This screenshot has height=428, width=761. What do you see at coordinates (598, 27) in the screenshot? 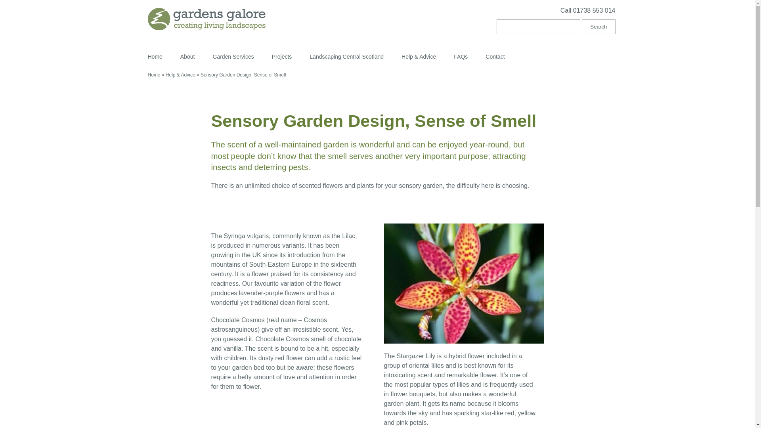
I see `Search` at bounding box center [598, 27].